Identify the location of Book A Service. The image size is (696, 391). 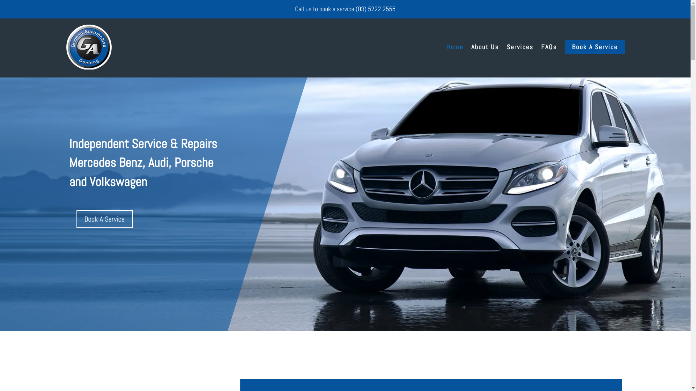
(104, 219).